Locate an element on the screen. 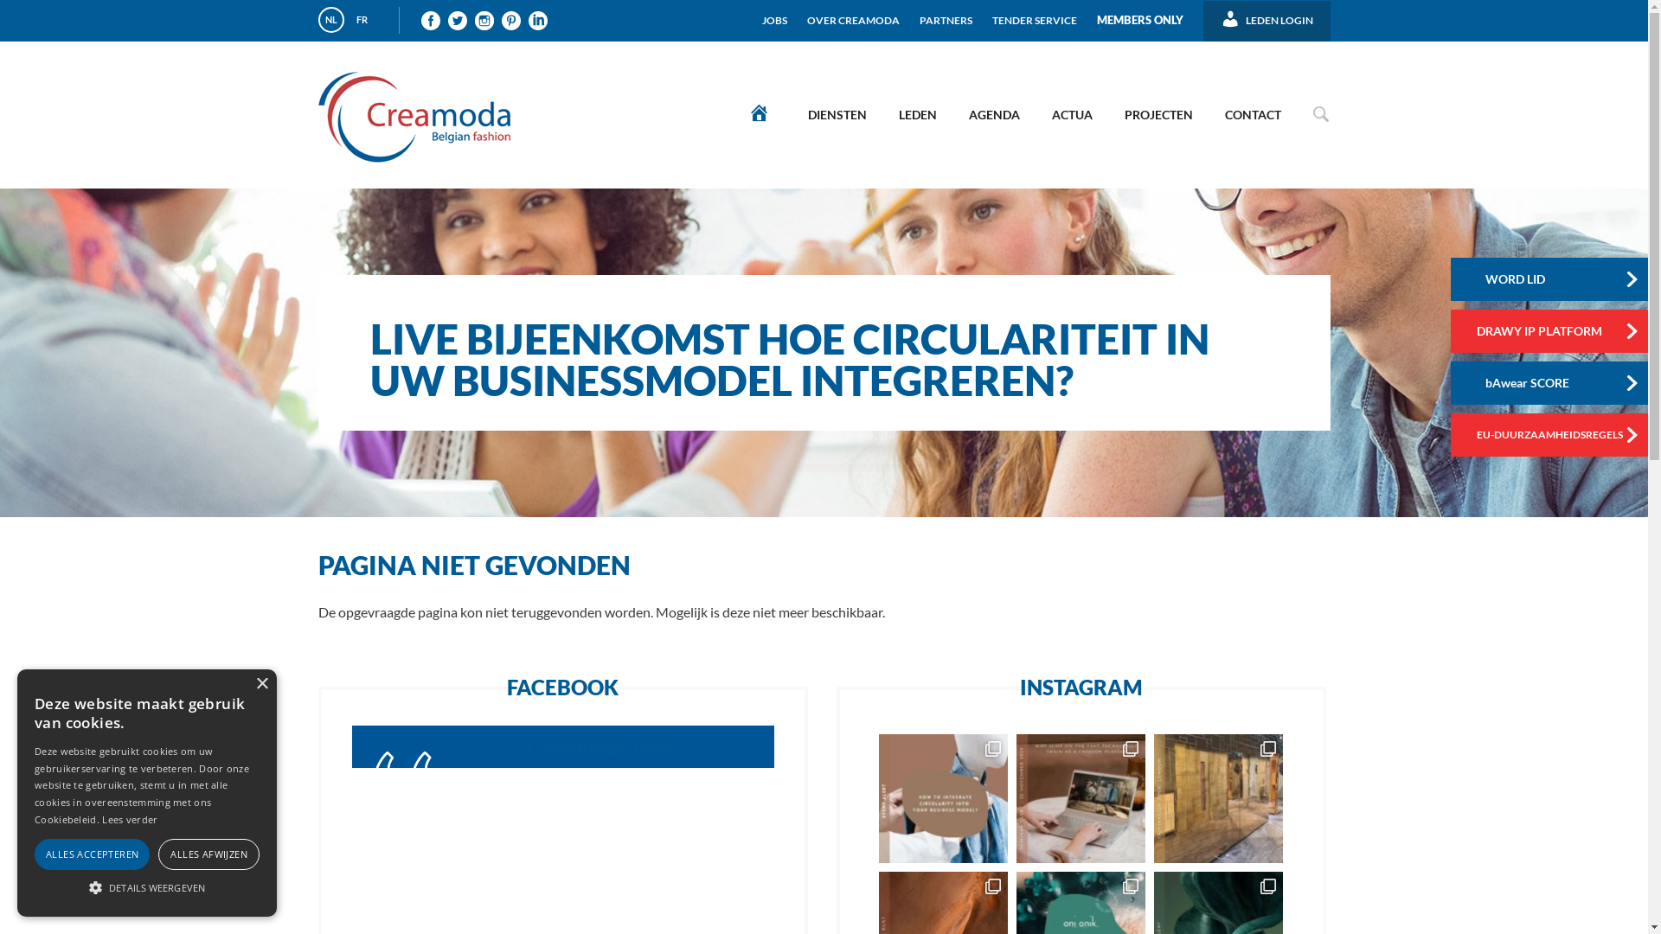  JOBS is located at coordinates (775, 14).